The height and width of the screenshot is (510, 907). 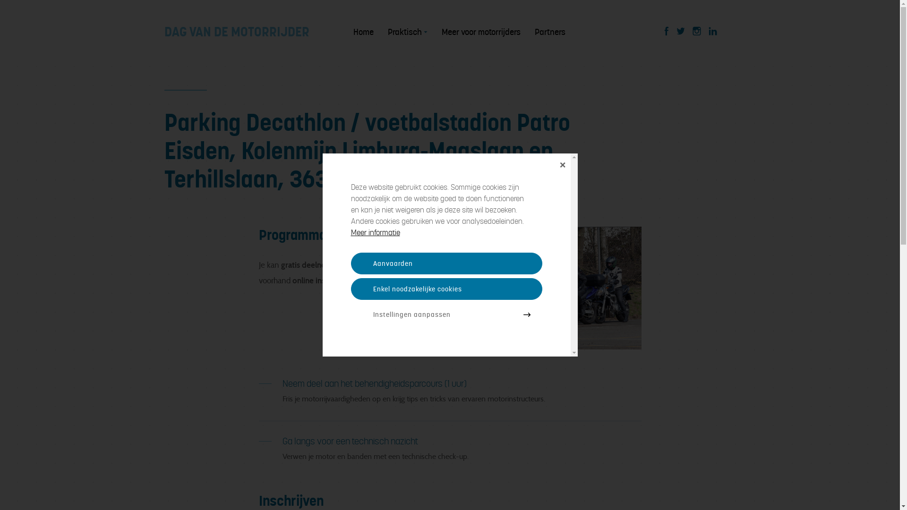 What do you see at coordinates (404, 32) in the screenshot?
I see `Praktisch` at bounding box center [404, 32].